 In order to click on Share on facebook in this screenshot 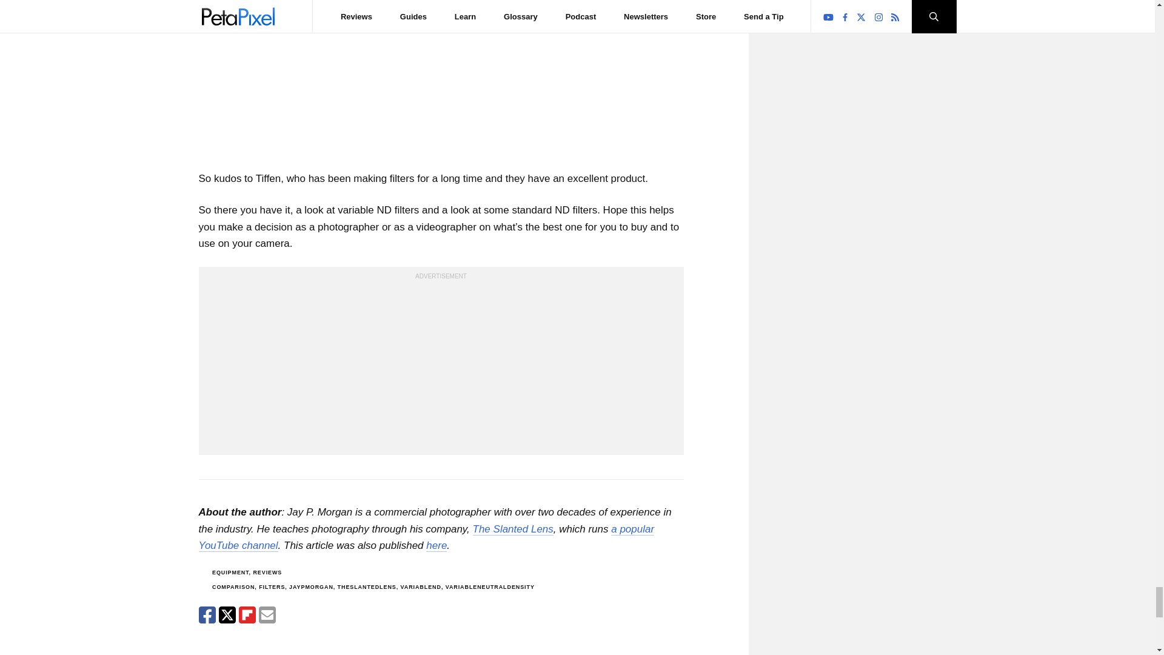, I will do `click(207, 615)`.